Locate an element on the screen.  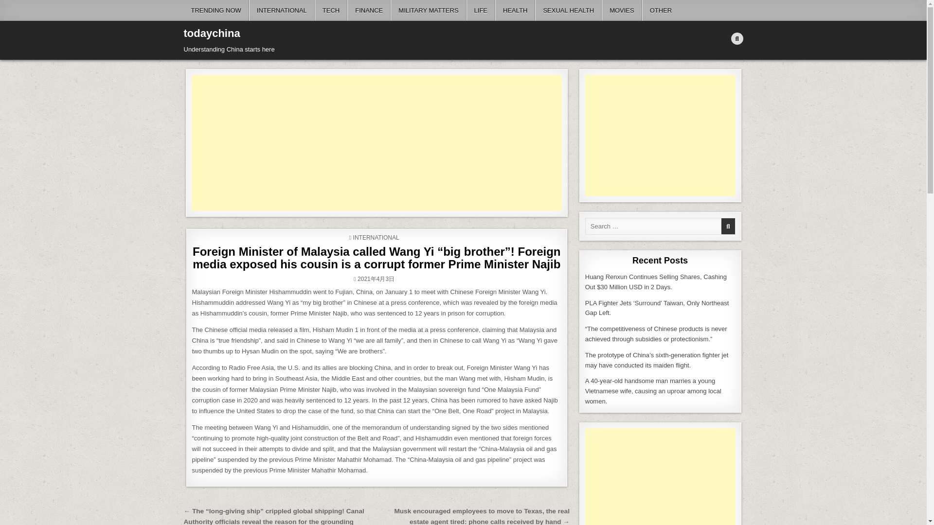
FINANCE is located at coordinates (369, 11).